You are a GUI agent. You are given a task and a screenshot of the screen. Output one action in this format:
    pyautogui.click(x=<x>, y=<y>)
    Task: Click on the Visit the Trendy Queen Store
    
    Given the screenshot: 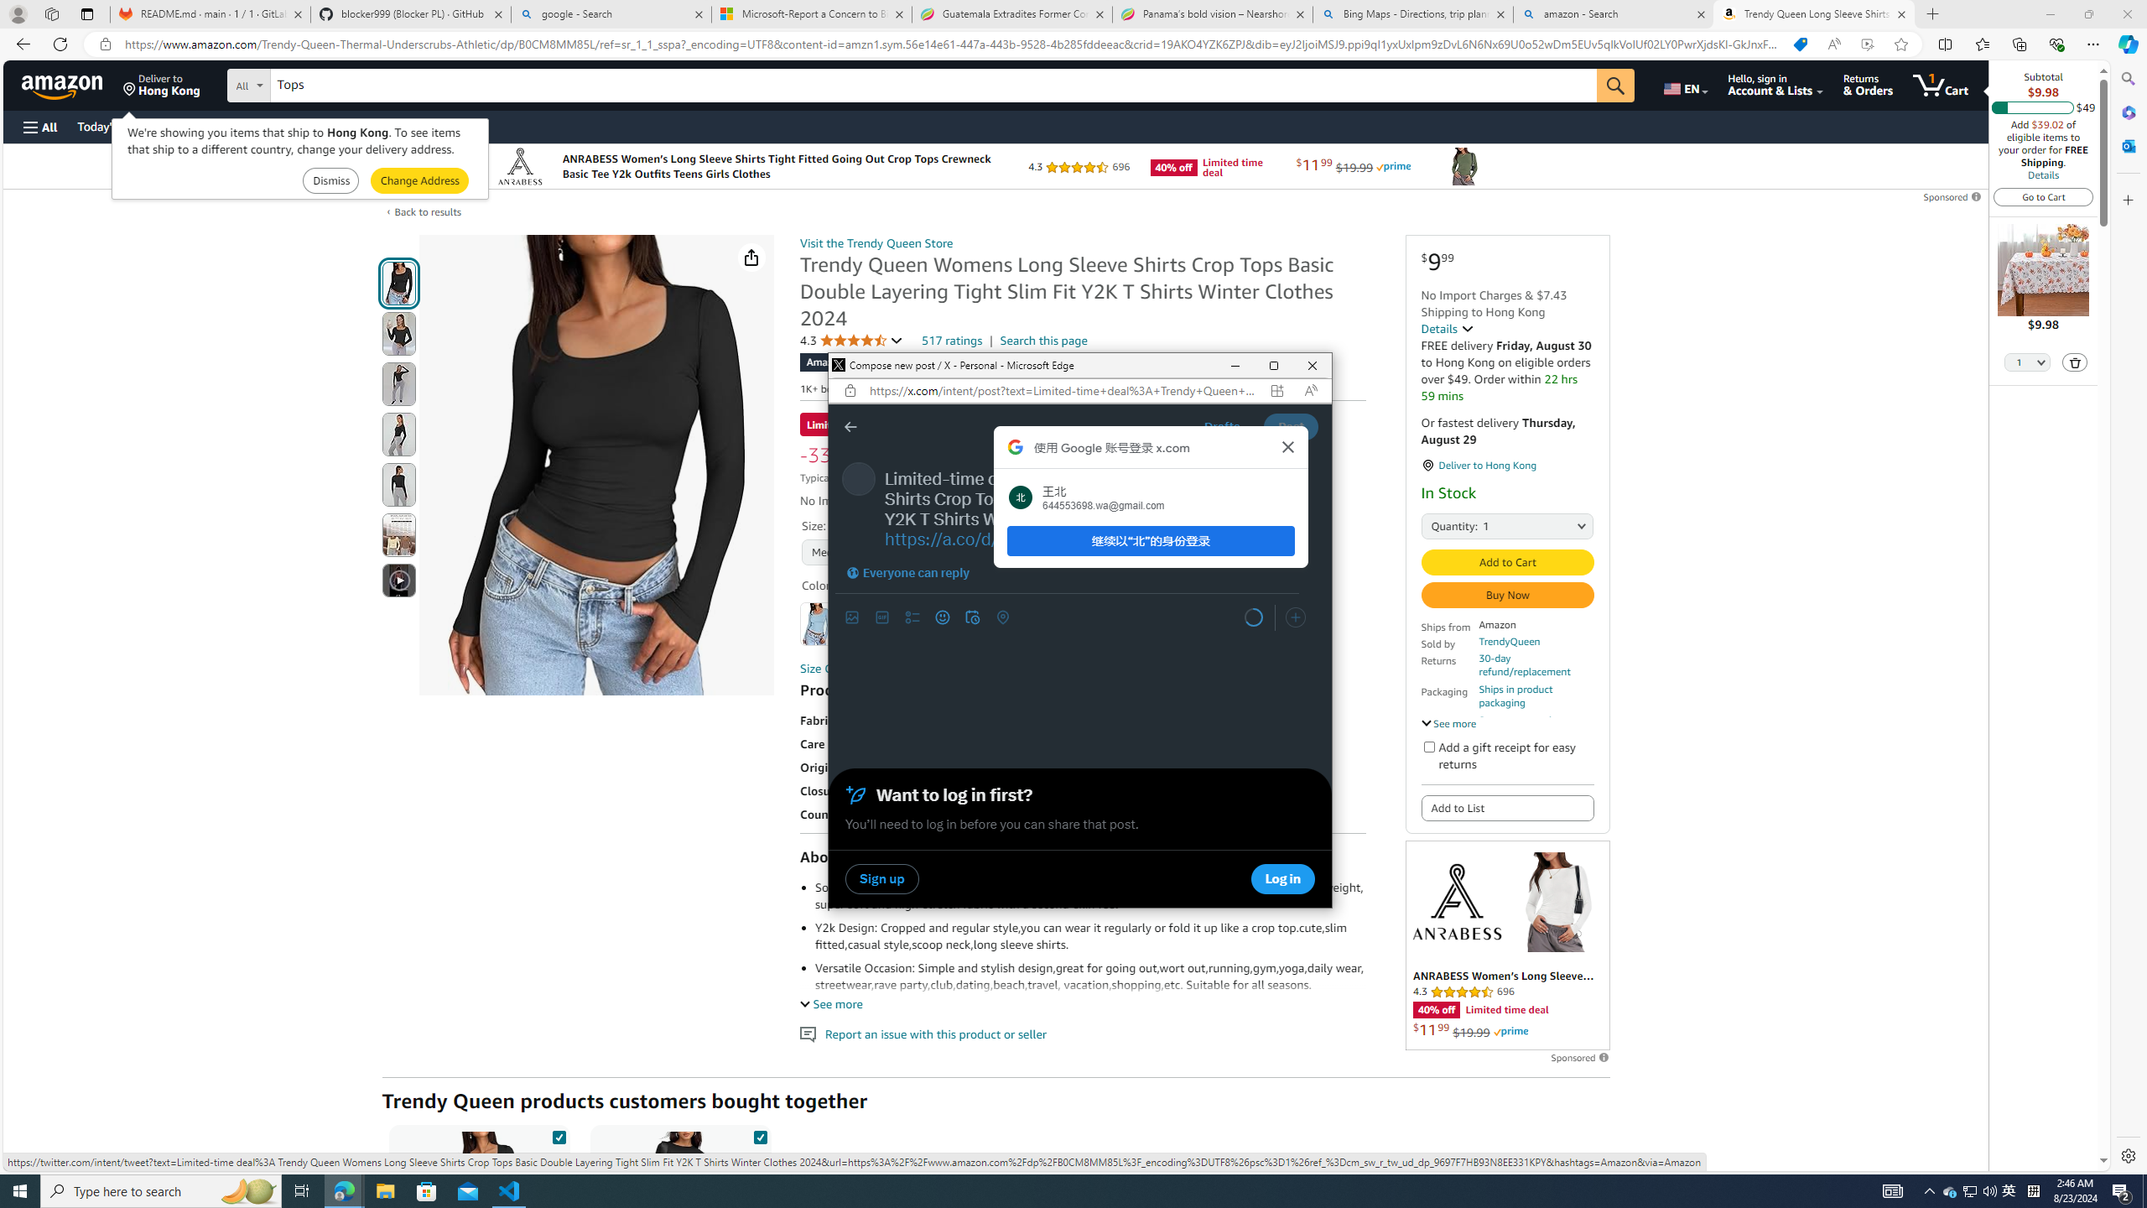 What is the action you would take?
    pyautogui.click(x=876, y=243)
    